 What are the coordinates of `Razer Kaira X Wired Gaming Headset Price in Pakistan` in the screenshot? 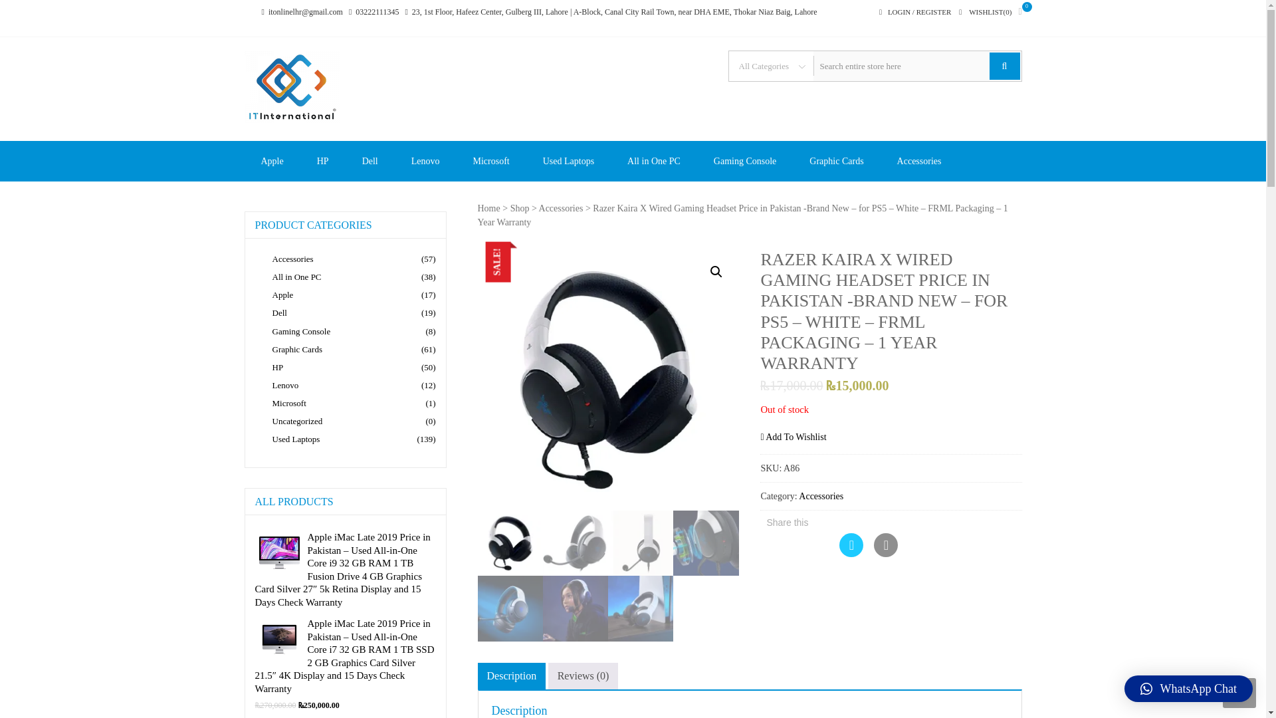 It's located at (607, 379).